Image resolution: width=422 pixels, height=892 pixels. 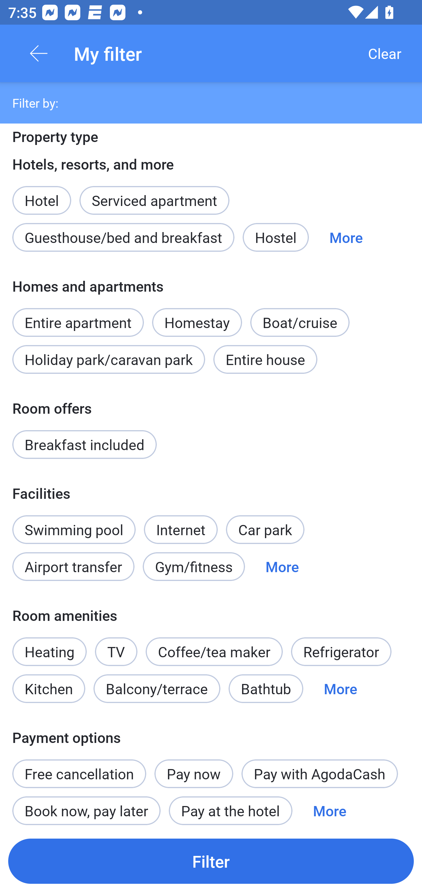 What do you see at coordinates (49, 688) in the screenshot?
I see `Kitchen` at bounding box center [49, 688].